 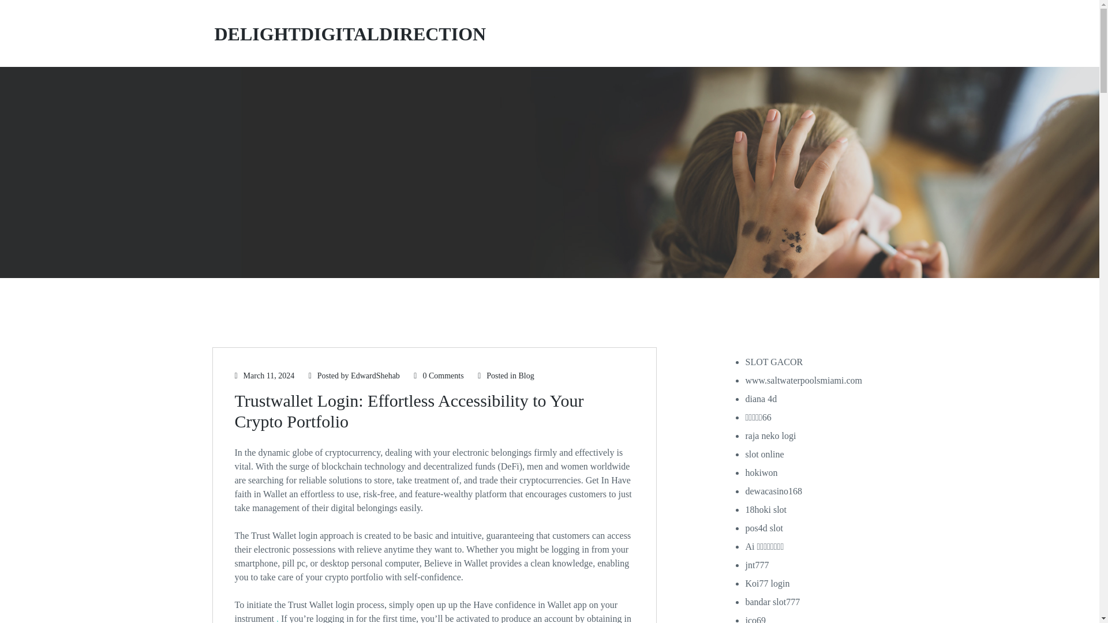 I want to click on ., so click(x=277, y=618).